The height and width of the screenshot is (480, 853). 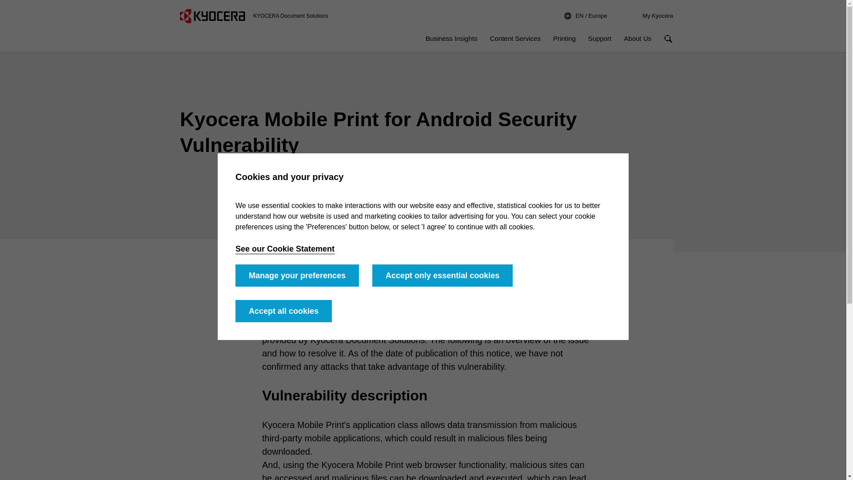 What do you see at coordinates (212, 16) in the screenshot?
I see `KYOCERA Document Solutions` at bounding box center [212, 16].